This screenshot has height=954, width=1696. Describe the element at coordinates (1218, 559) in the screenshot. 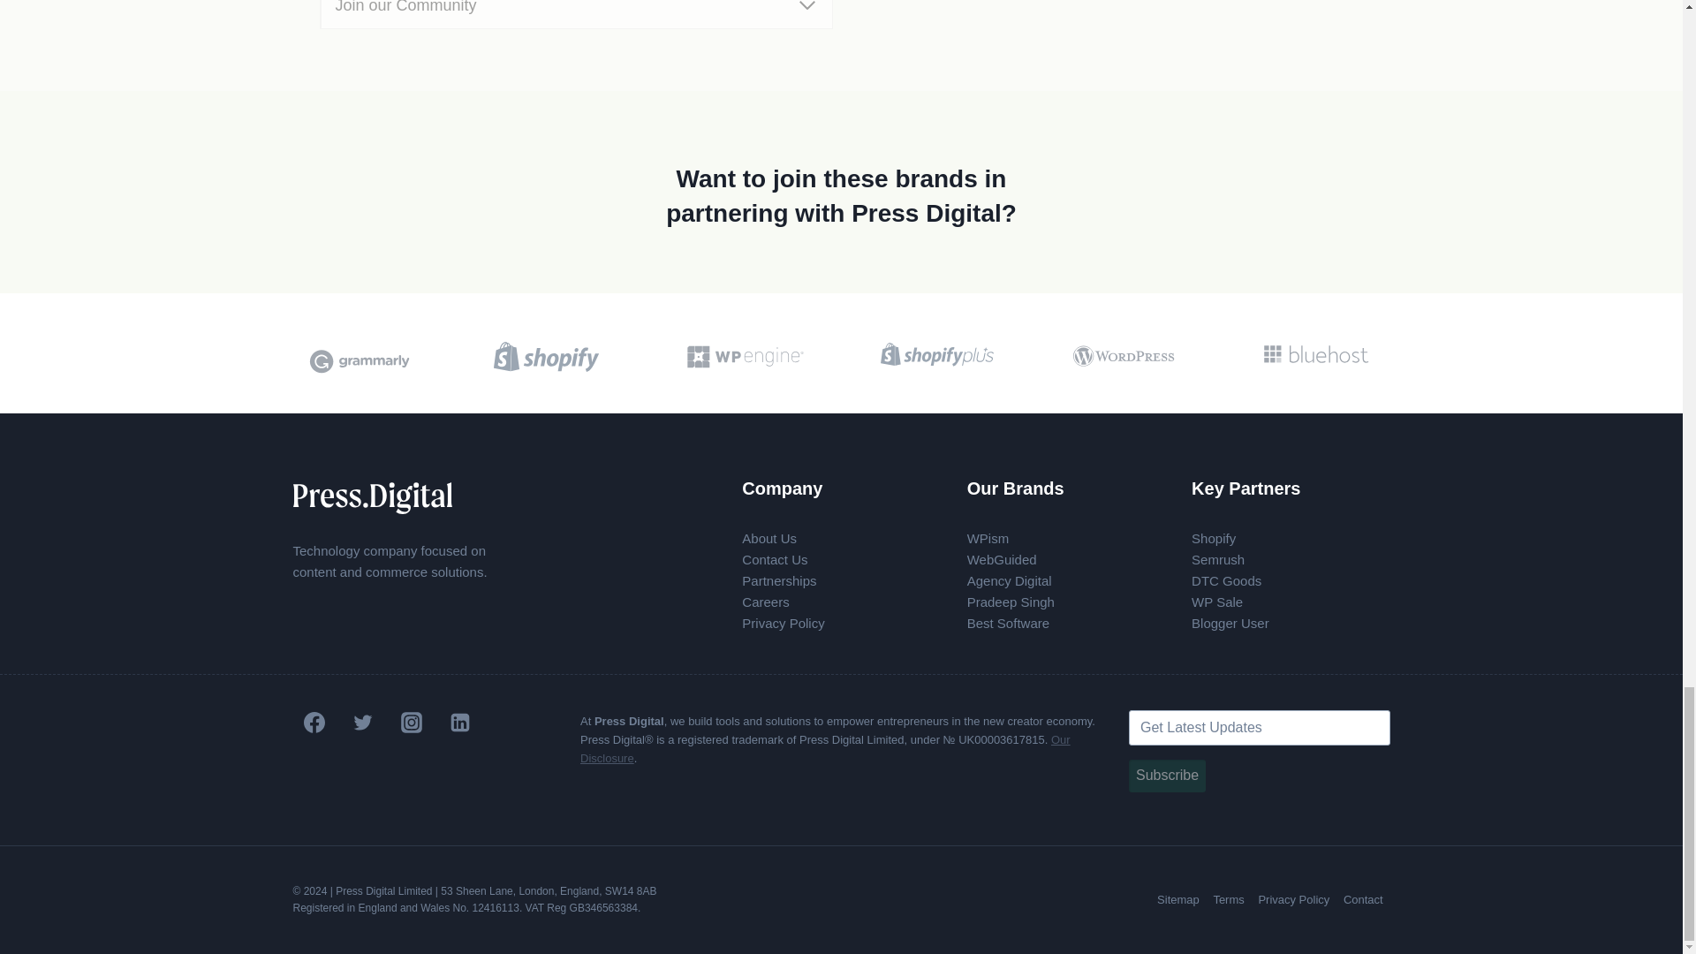

I see `Semrush` at that location.